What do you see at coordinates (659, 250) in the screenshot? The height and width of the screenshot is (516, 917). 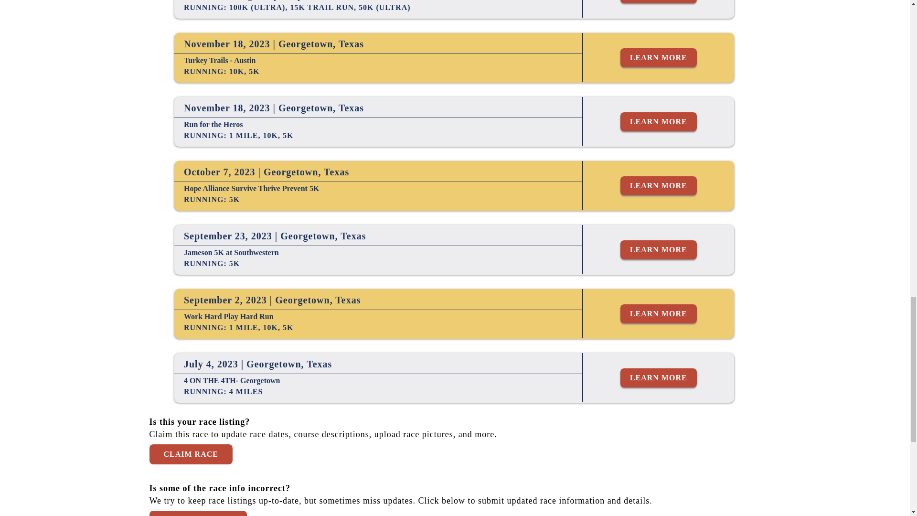 I see `LEARN MORE` at bounding box center [659, 250].